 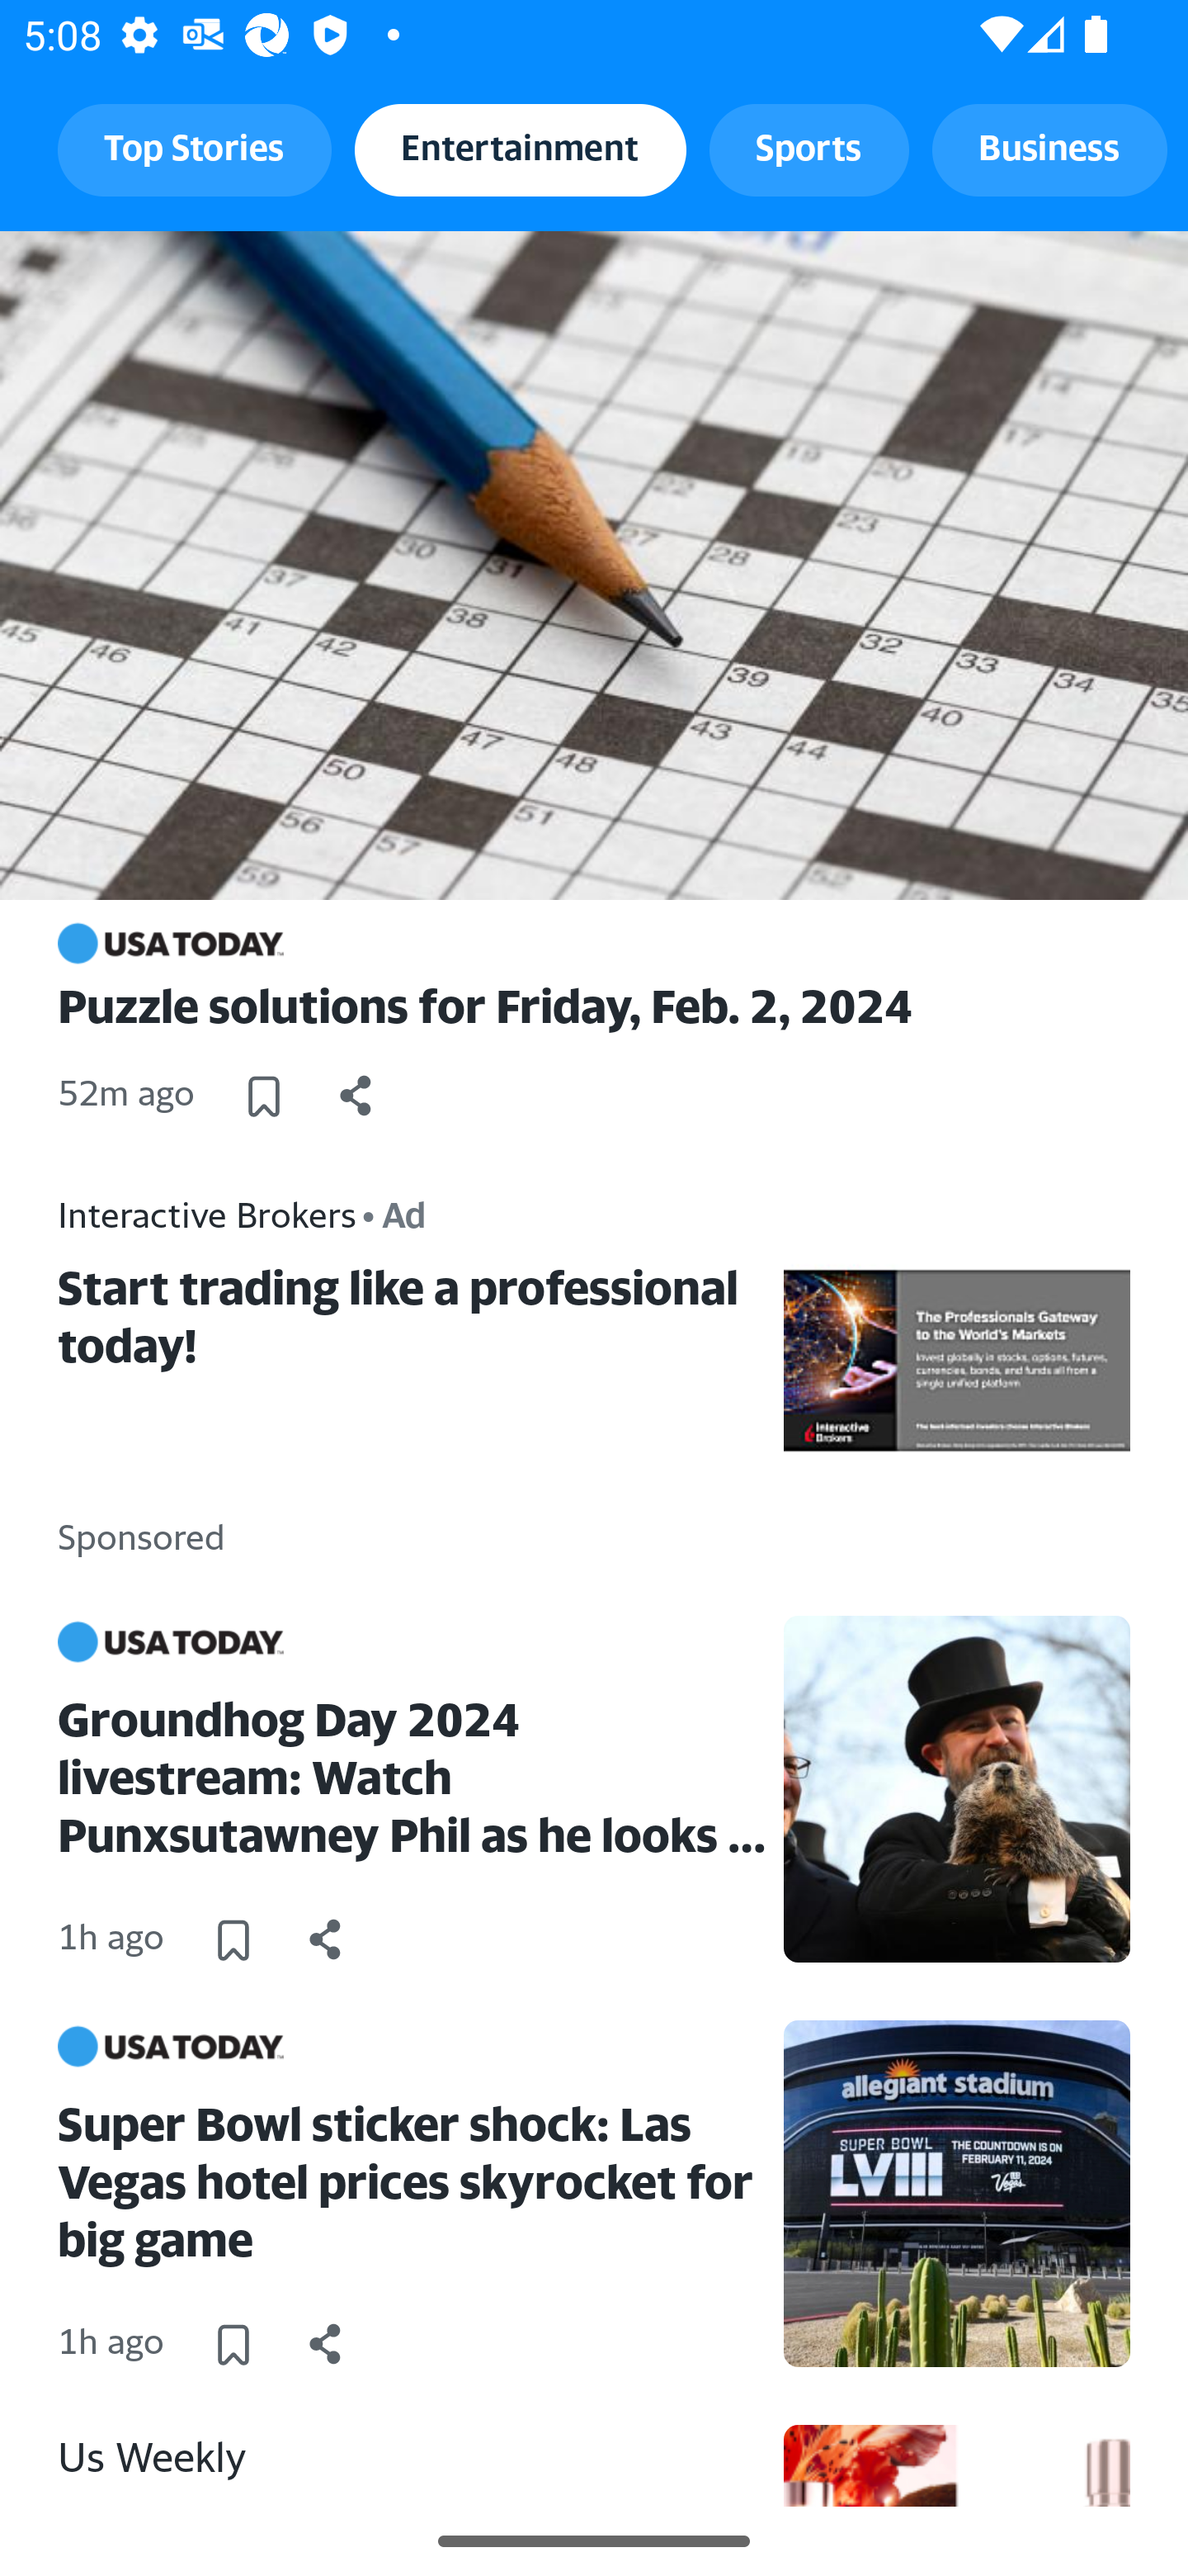 I want to click on Share this news article, so click(x=326, y=1939).